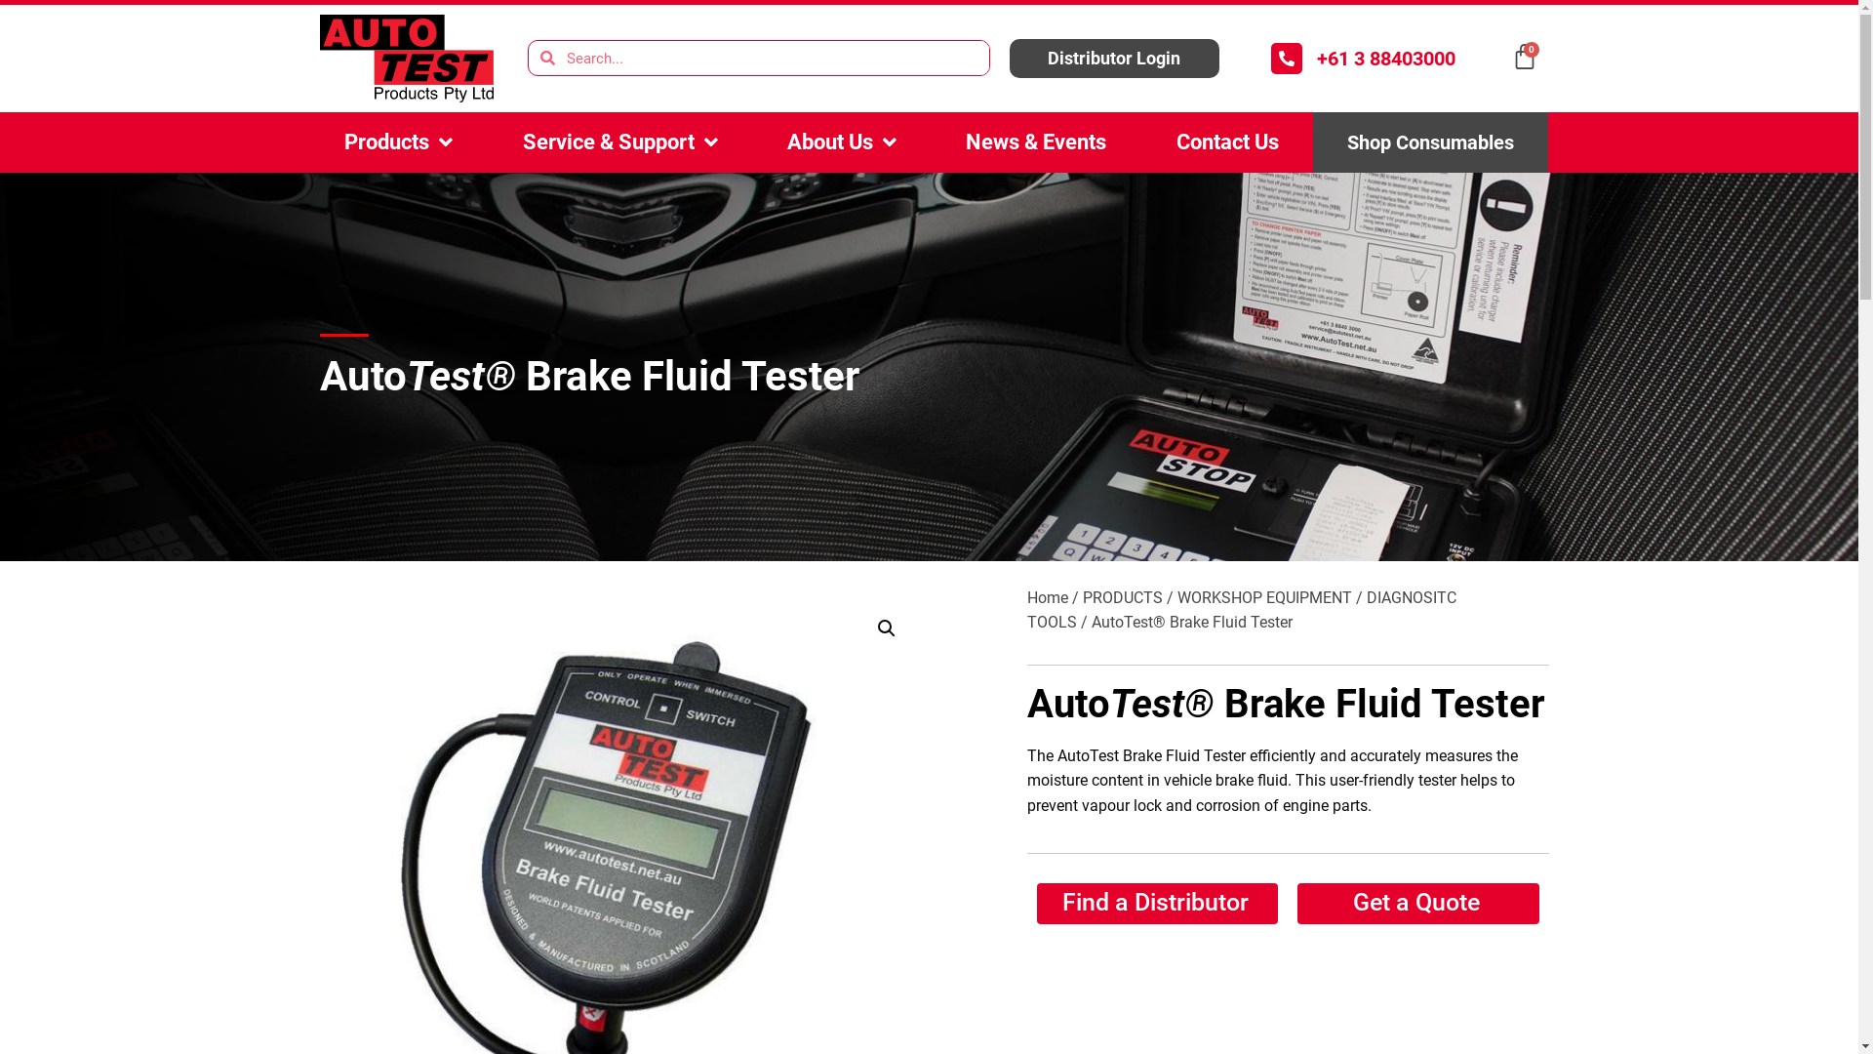 This screenshot has width=1873, height=1054. I want to click on Get a Quote, so click(1418, 904).